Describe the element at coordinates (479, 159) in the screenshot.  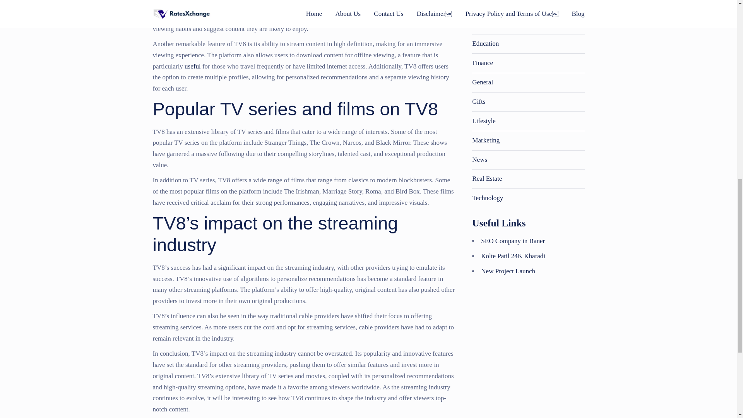
I see `News` at that location.